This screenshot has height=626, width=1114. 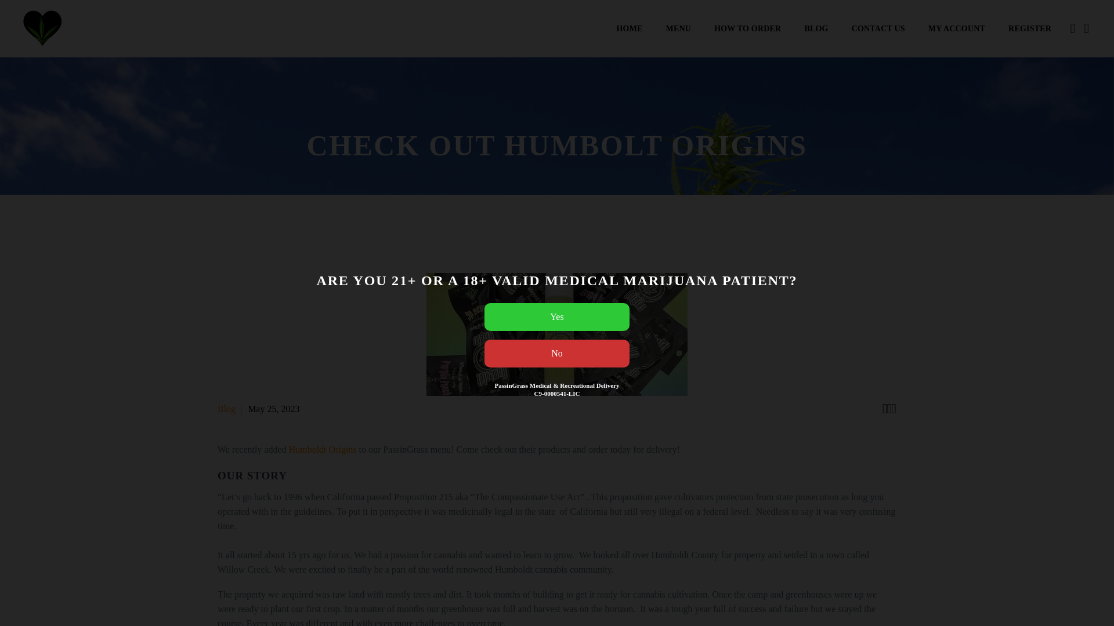 What do you see at coordinates (957, 29) in the screenshot?
I see `MY ACCOUNT` at bounding box center [957, 29].